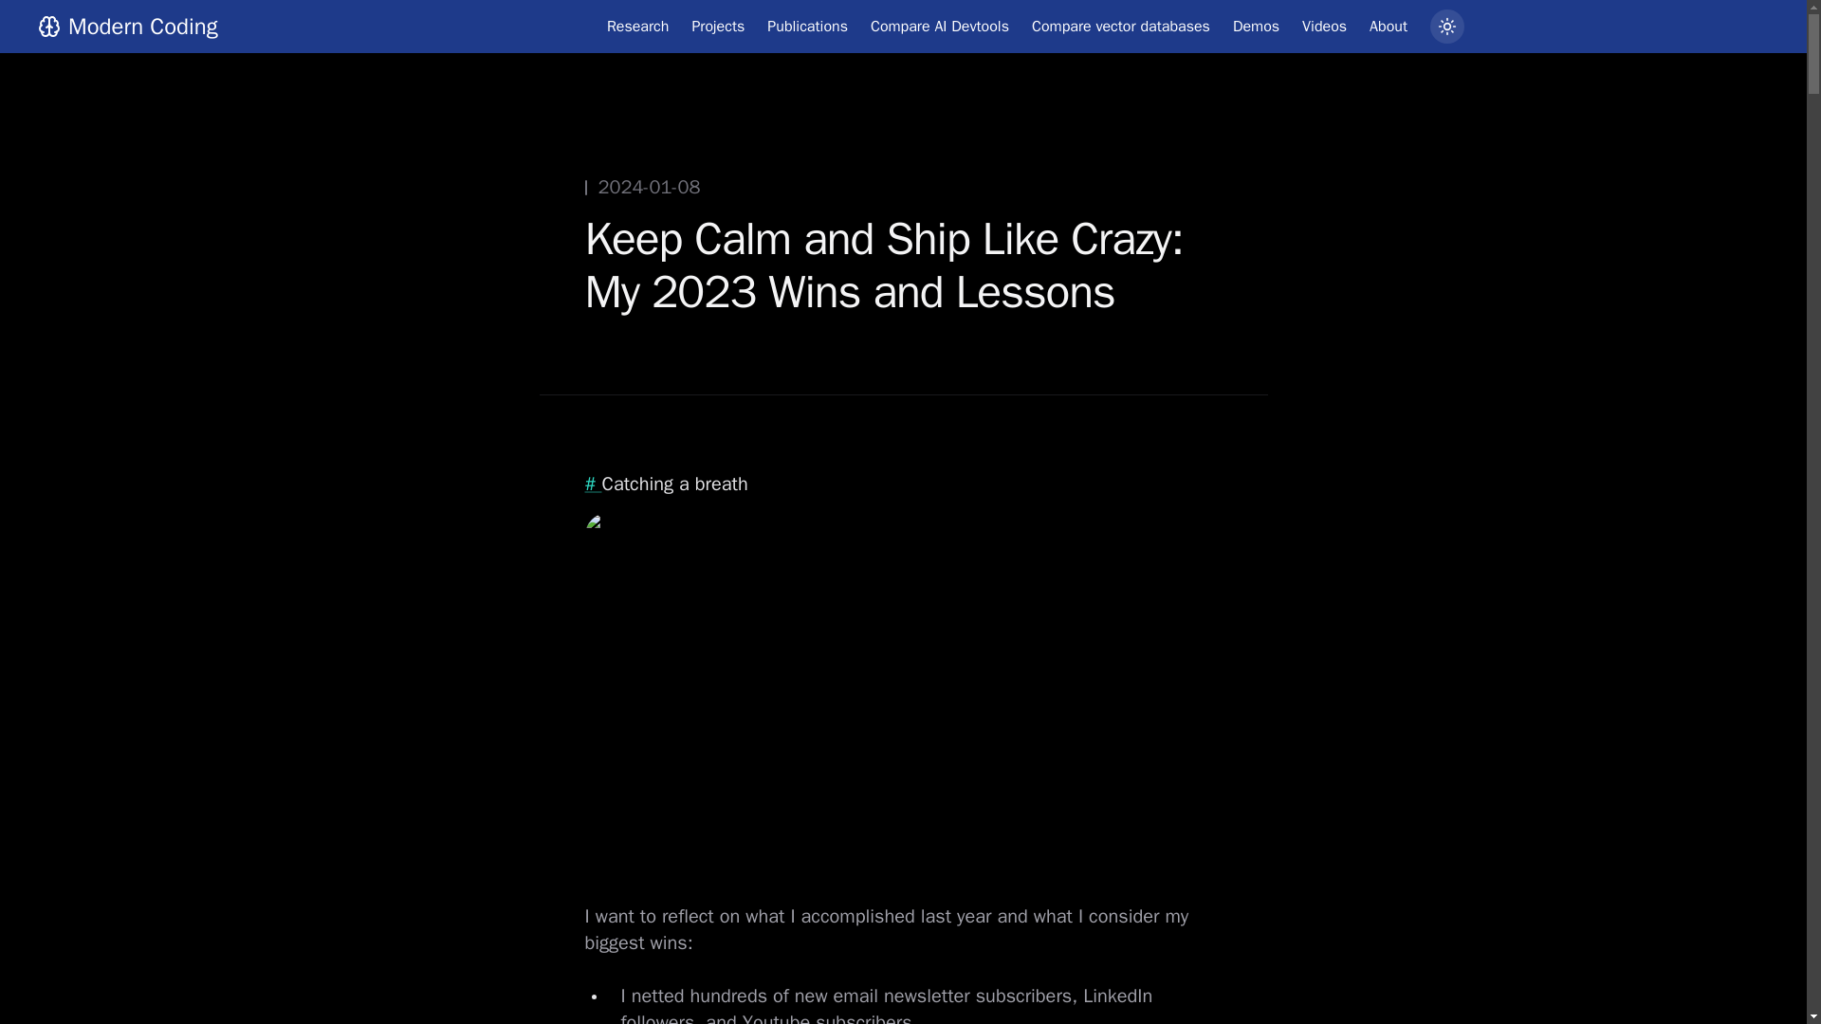 Image resolution: width=1821 pixels, height=1024 pixels. What do you see at coordinates (1256, 27) in the screenshot?
I see `Demos` at bounding box center [1256, 27].